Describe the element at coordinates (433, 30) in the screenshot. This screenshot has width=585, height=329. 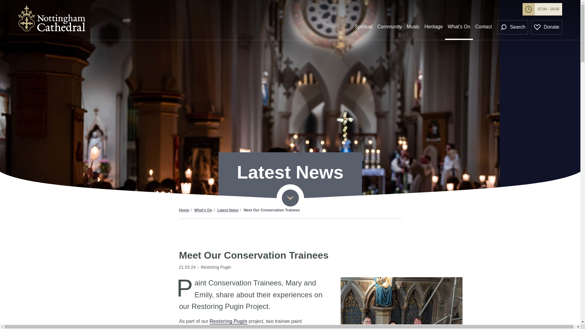
I see `Heritage` at that location.